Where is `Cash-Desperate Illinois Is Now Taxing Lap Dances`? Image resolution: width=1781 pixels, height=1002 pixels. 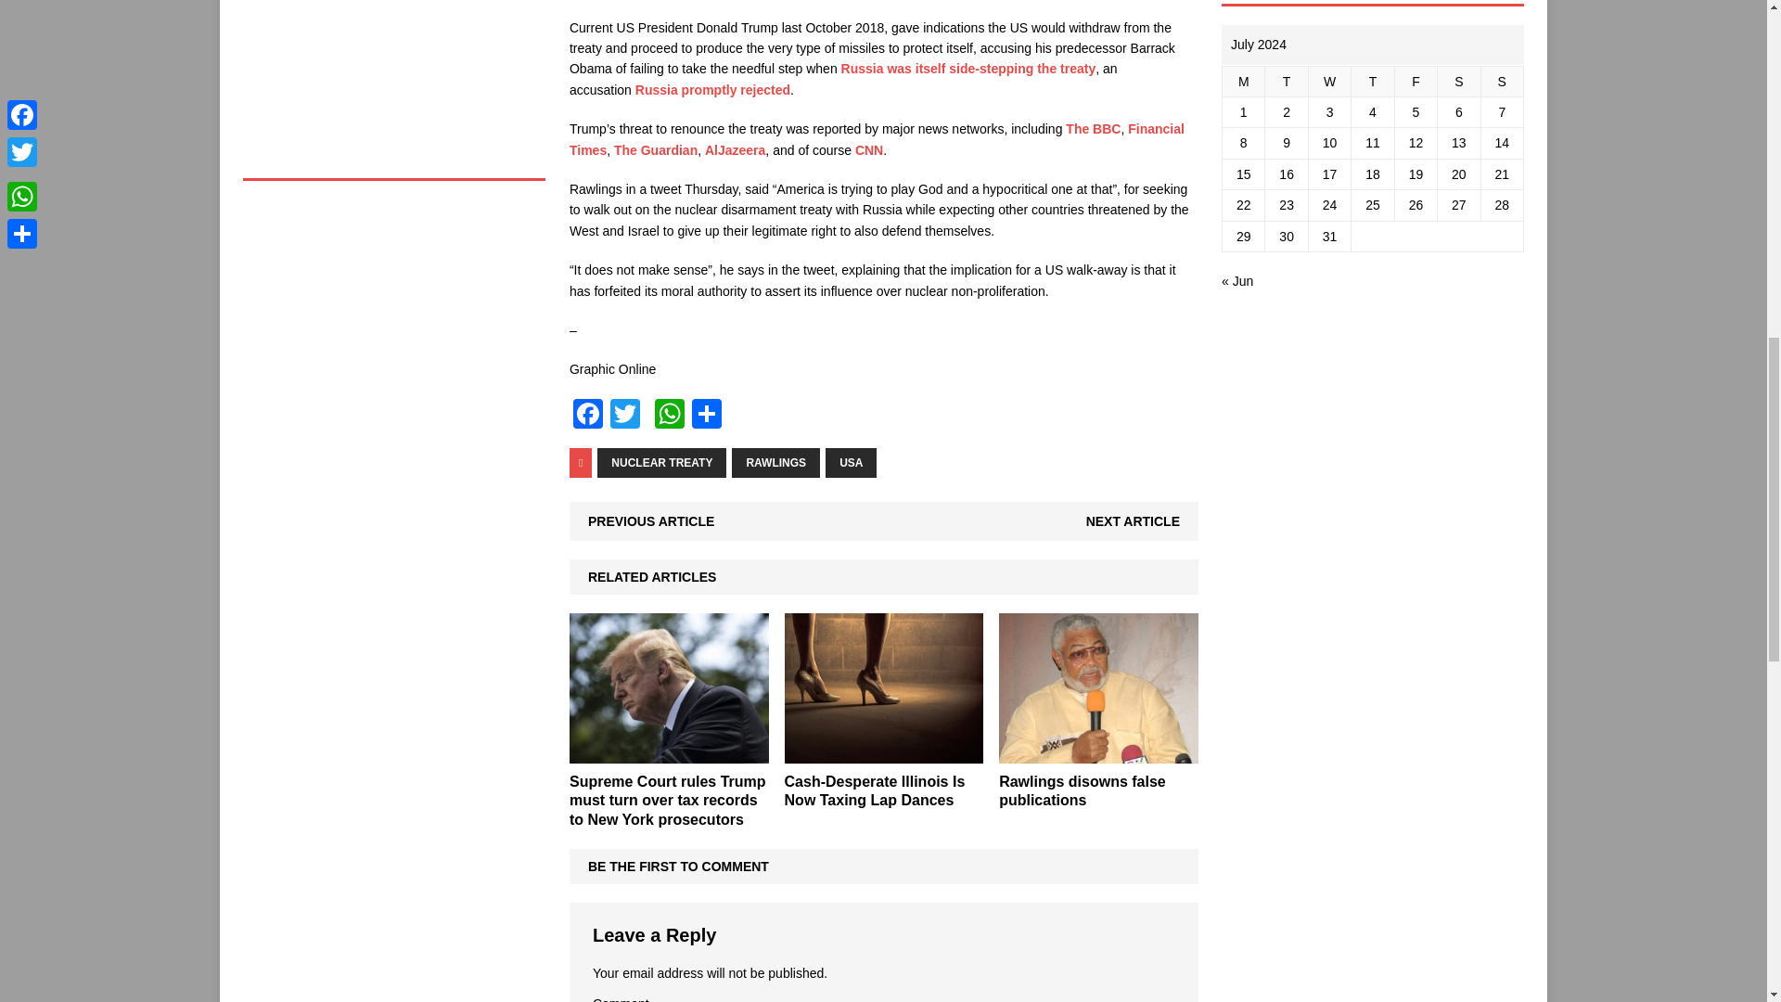
Cash-Desperate Illinois Is Now Taxing Lap Dances is located at coordinates (875, 790).